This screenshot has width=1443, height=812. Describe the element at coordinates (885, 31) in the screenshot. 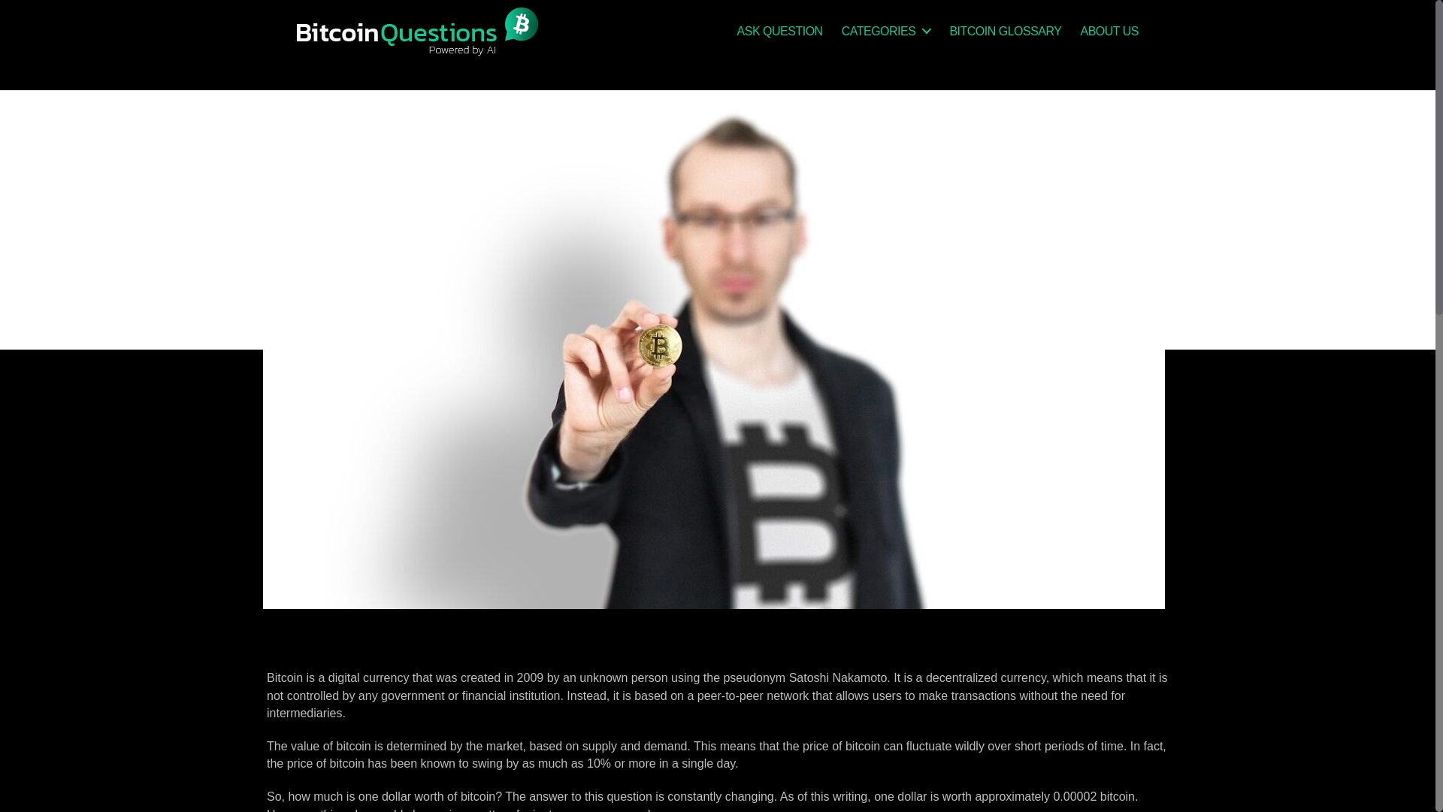

I see `CATEGORIES` at that location.